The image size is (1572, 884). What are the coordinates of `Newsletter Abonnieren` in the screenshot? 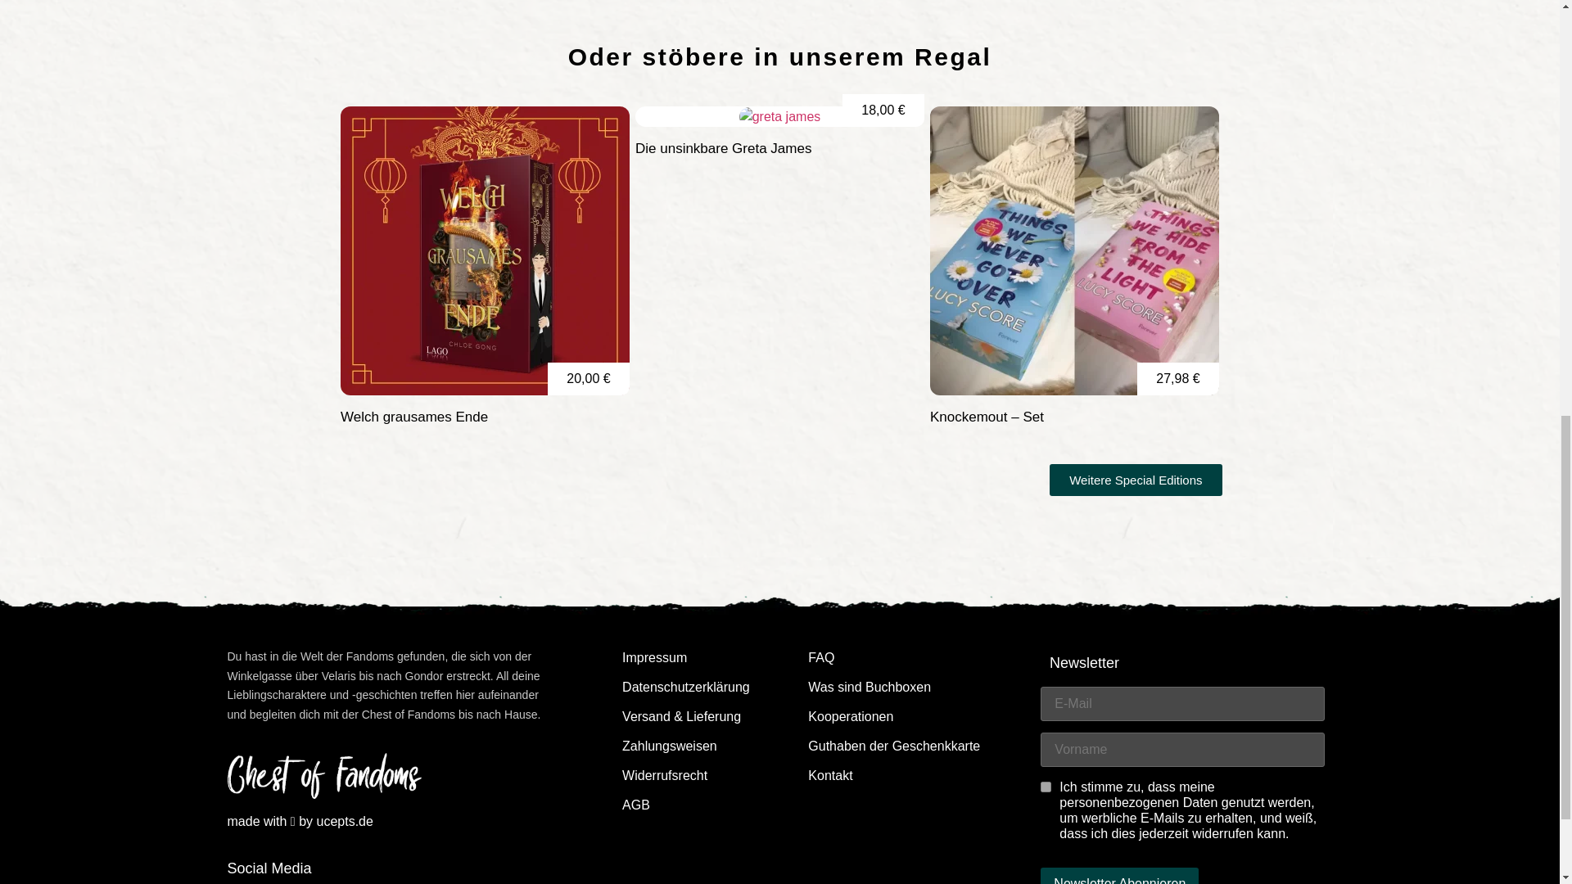 It's located at (1119, 876).